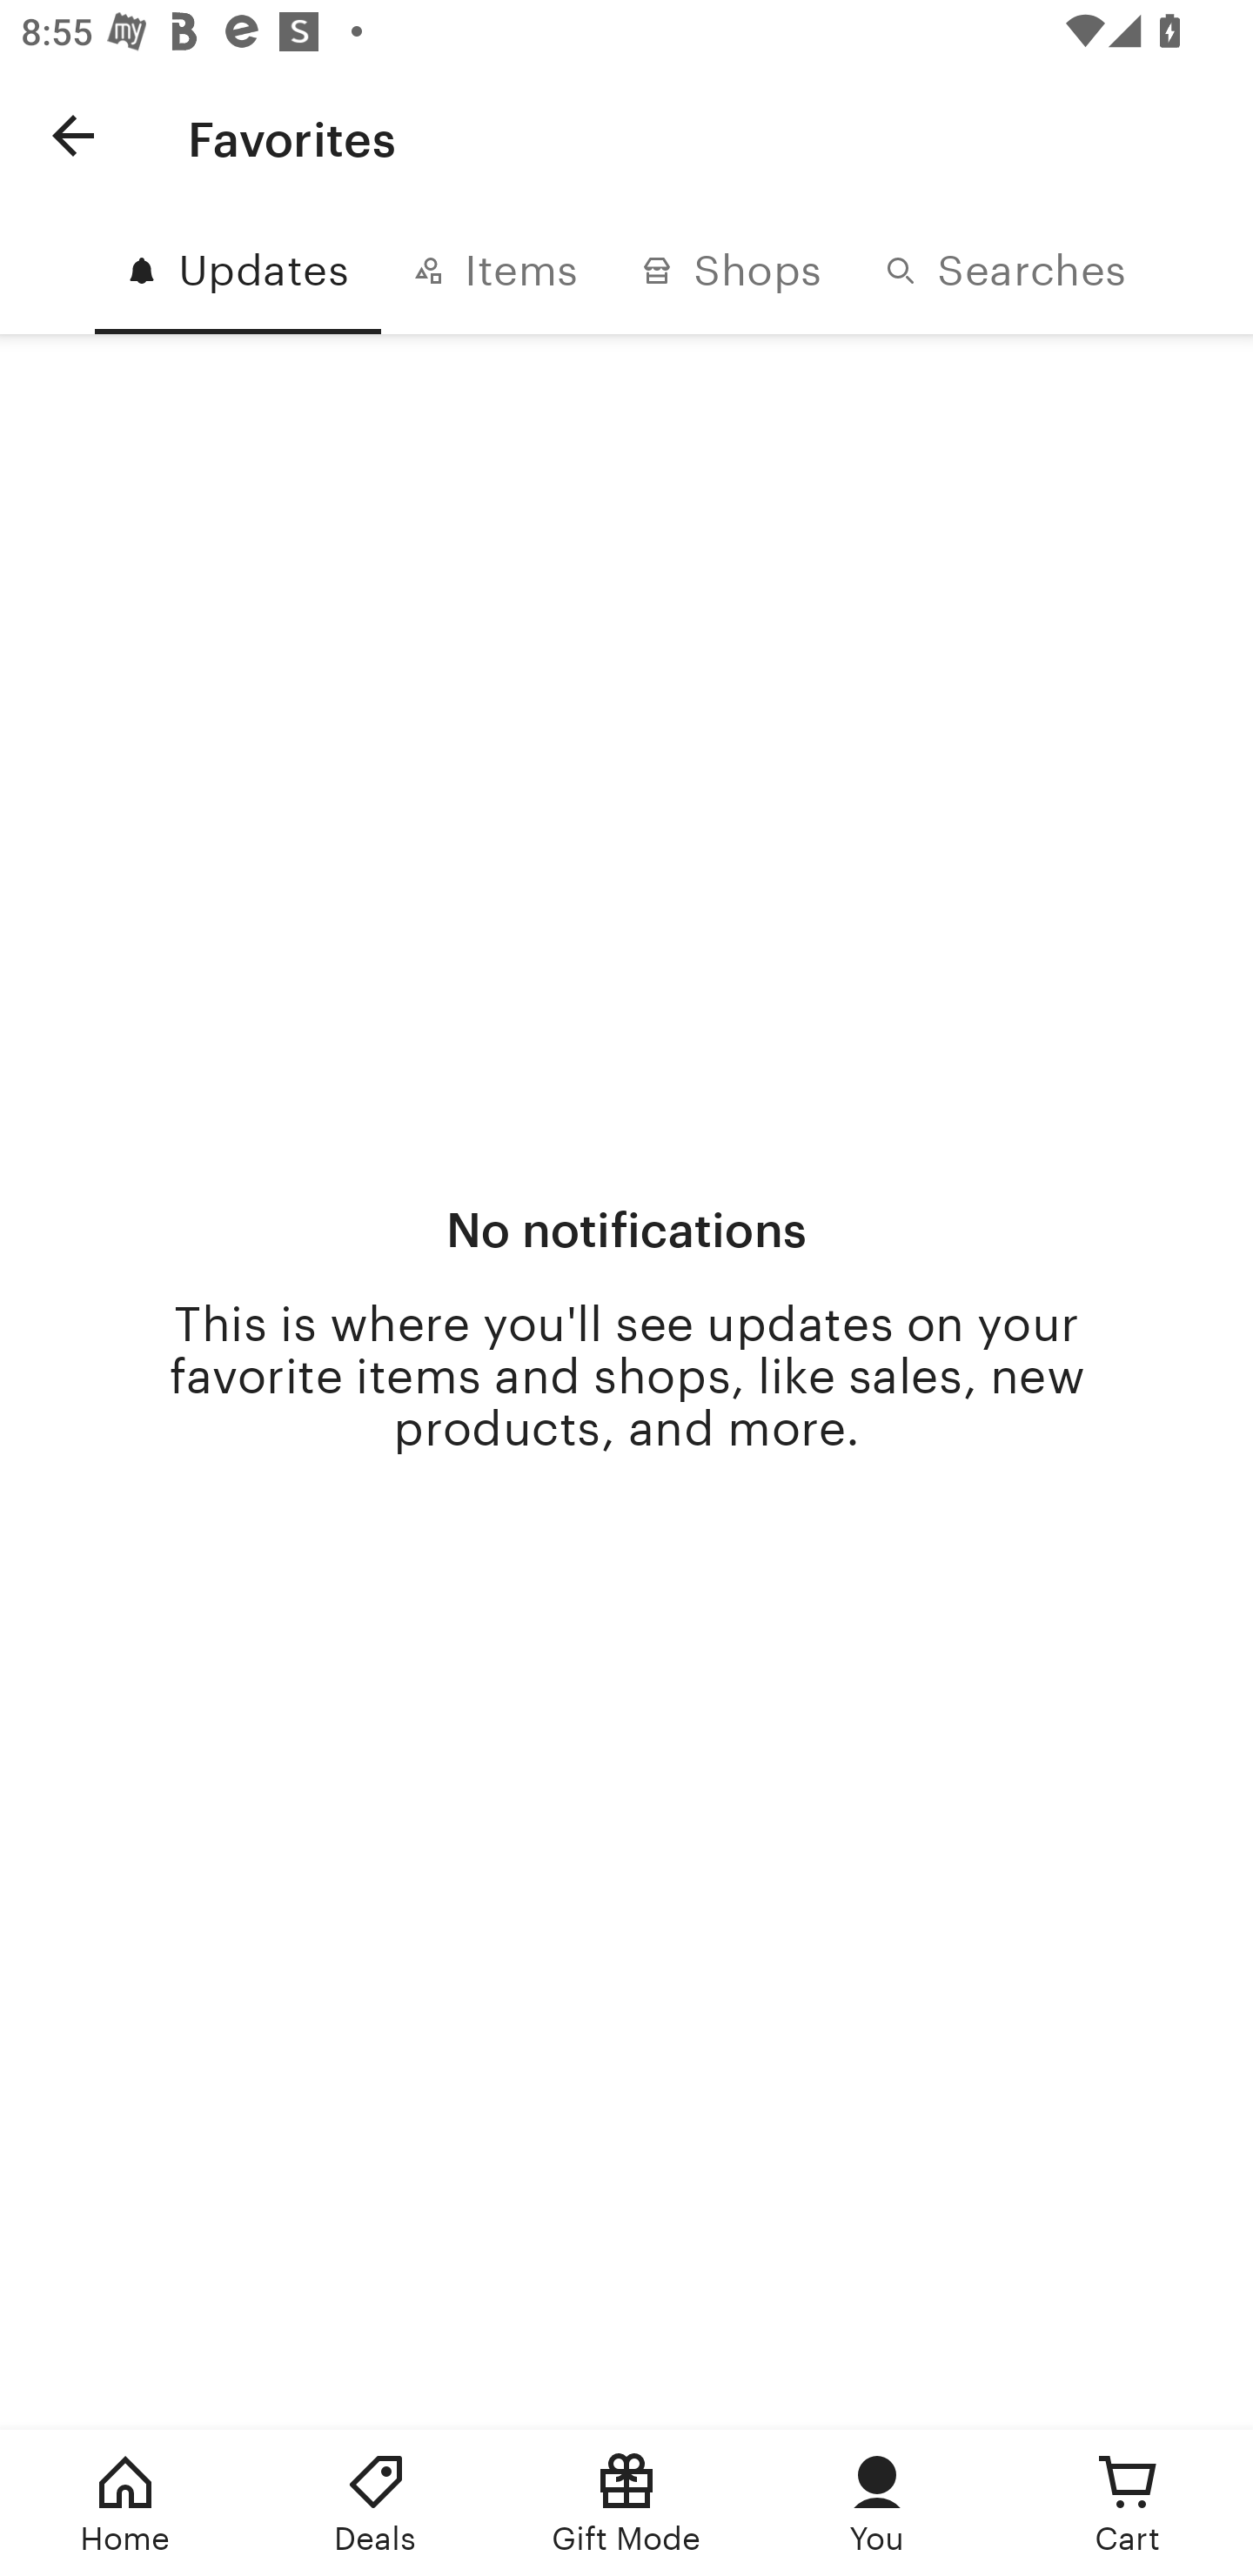 This screenshot has height=2576, width=1253. Describe the element at coordinates (125, 2503) in the screenshot. I see `Home` at that location.